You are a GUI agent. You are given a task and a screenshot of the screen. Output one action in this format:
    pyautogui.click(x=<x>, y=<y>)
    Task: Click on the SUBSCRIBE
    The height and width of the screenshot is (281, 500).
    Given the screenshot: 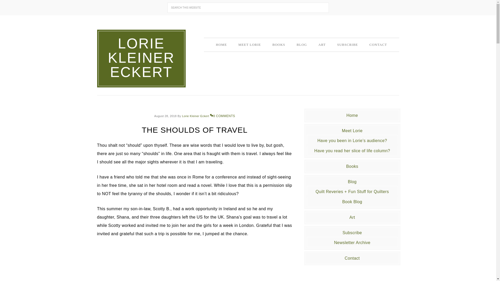 What is the action you would take?
    pyautogui.click(x=347, y=44)
    